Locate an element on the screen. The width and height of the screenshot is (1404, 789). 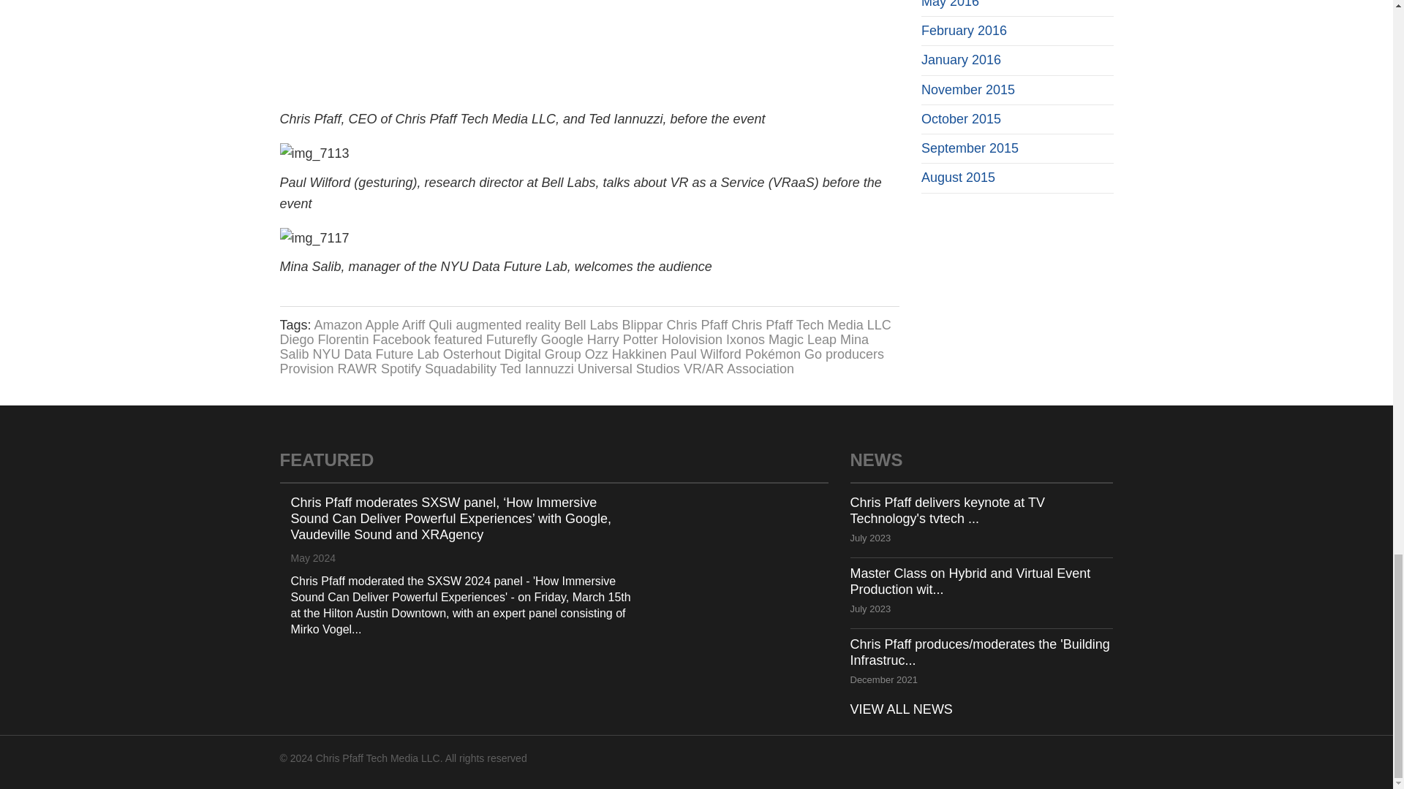
Paul Wilford is located at coordinates (706, 354).